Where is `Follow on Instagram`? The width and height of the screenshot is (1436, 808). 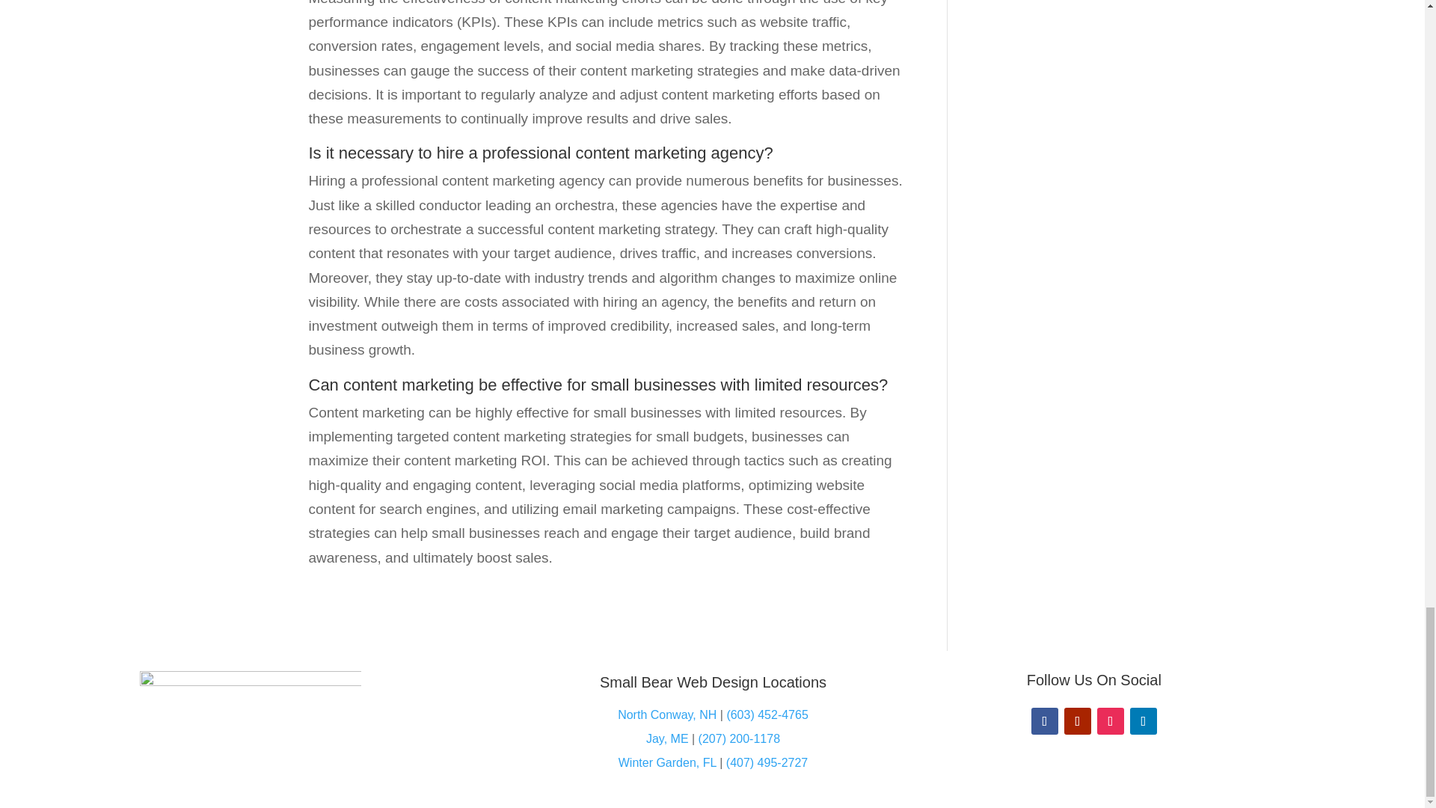
Follow on Instagram is located at coordinates (1110, 721).